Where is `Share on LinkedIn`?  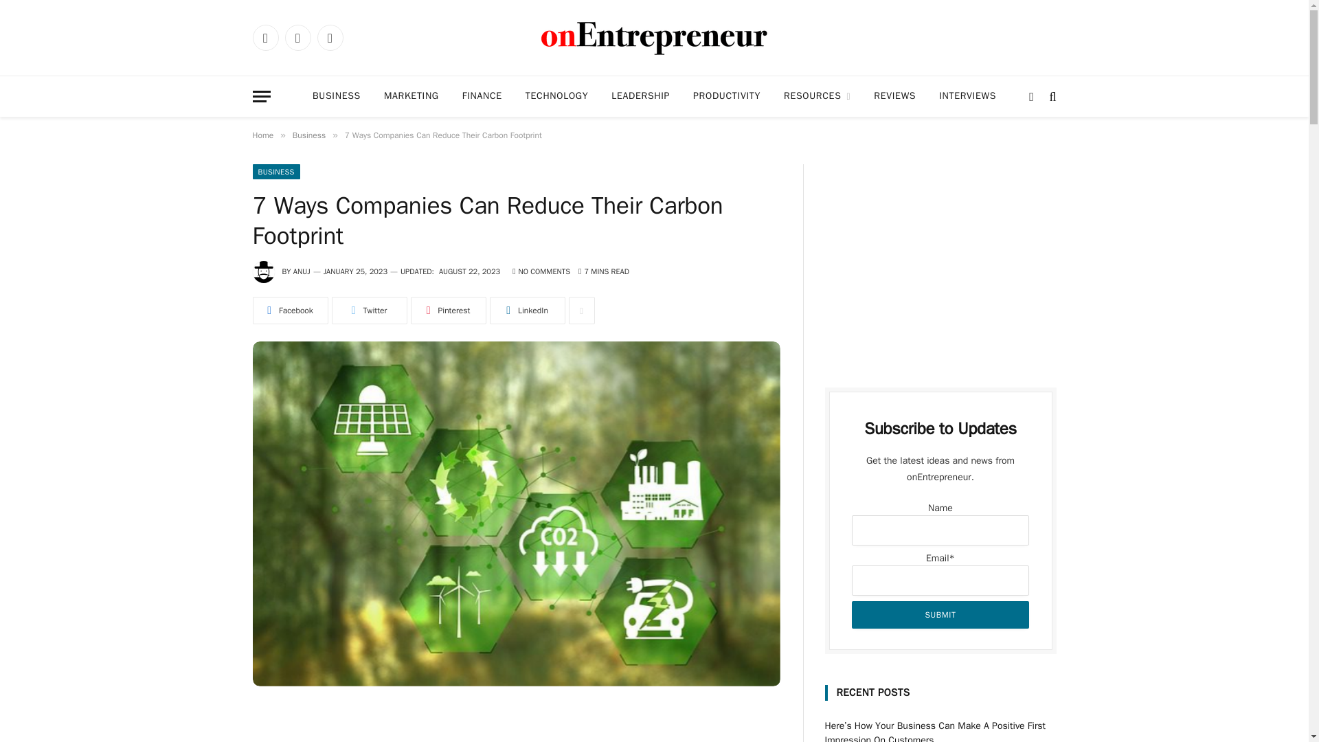 Share on LinkedIn is located at coordinates (526, 311).